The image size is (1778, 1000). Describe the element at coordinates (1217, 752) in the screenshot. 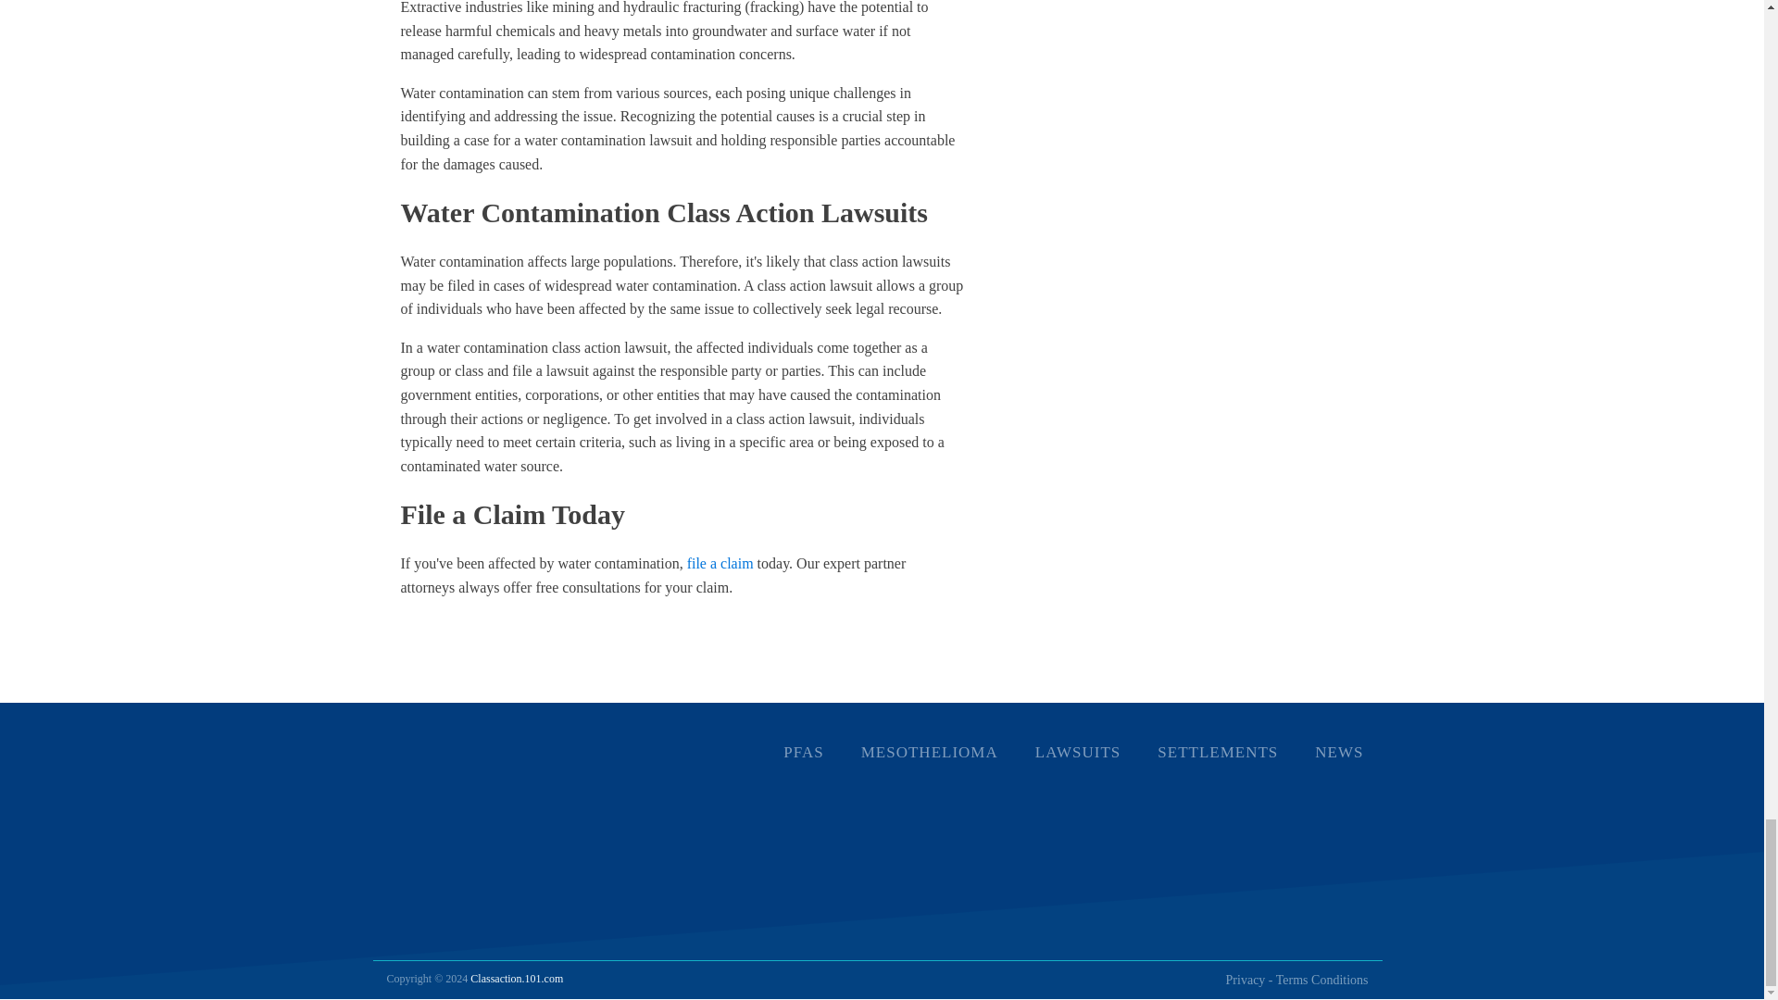

I see `SETTLEMENTS` at that location.